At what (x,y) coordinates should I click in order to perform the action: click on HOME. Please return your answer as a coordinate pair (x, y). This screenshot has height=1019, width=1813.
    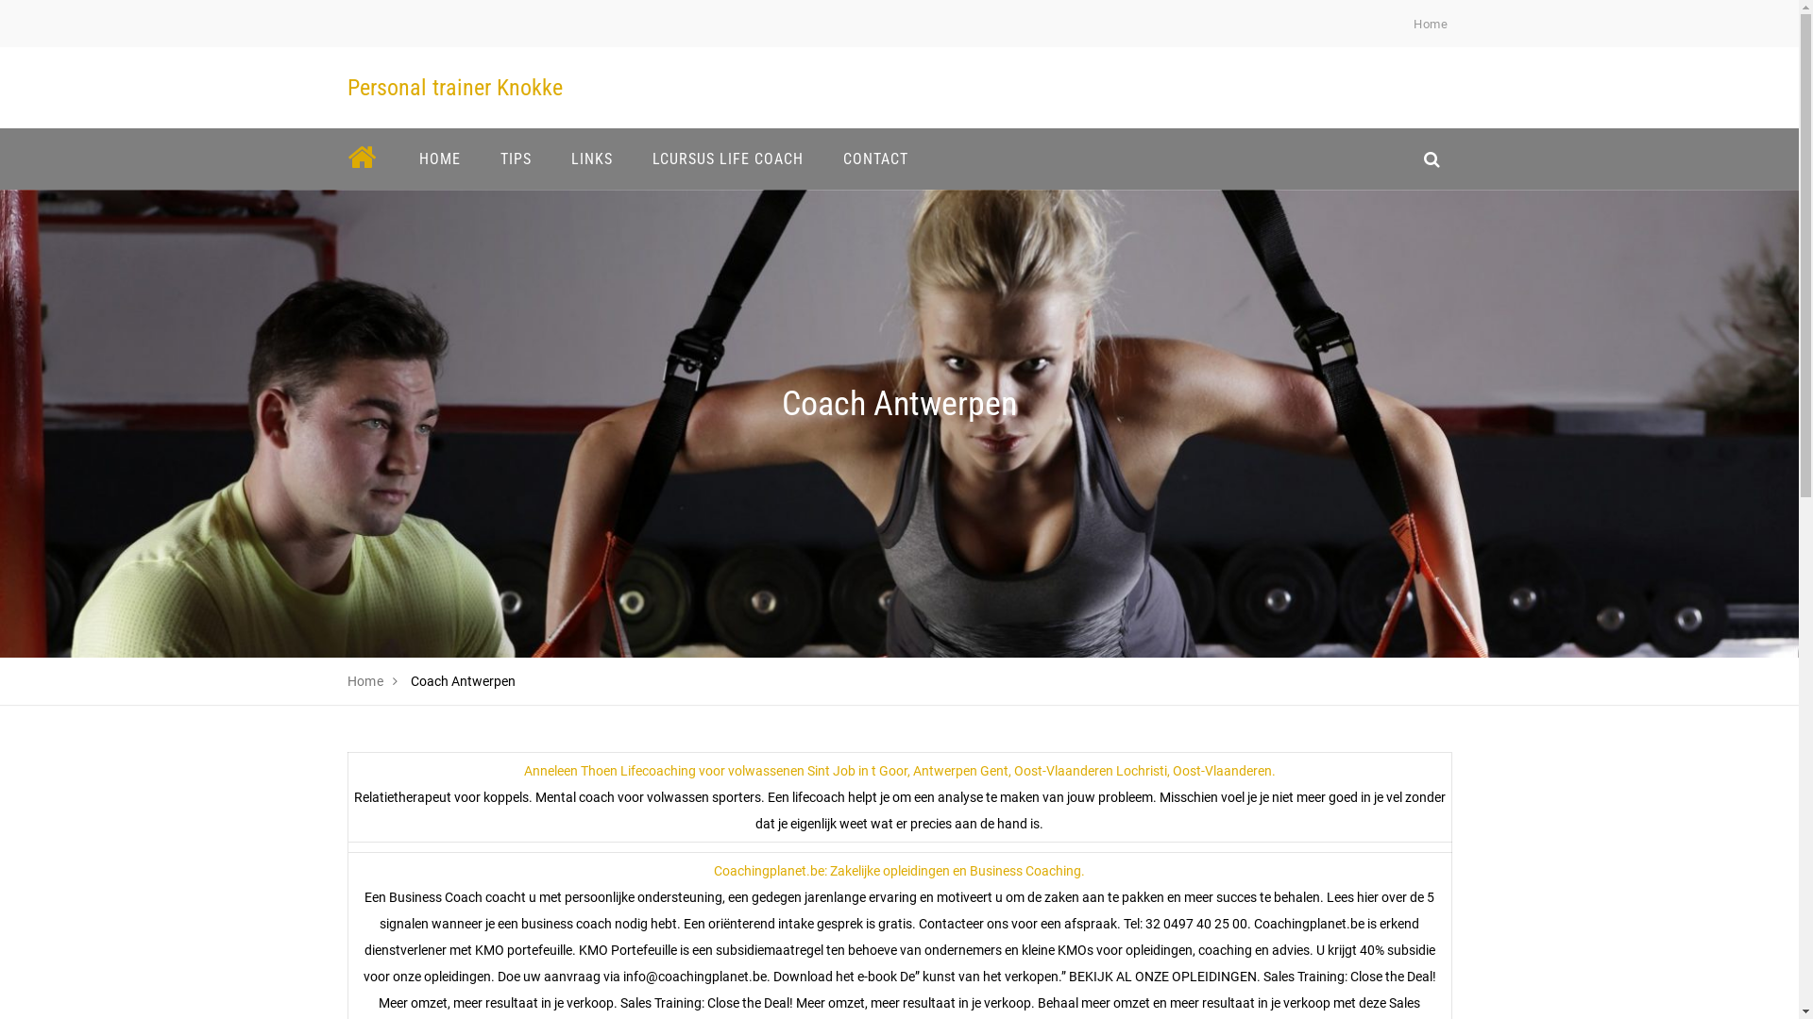
    Looking at the image, I should click on (439, 159).